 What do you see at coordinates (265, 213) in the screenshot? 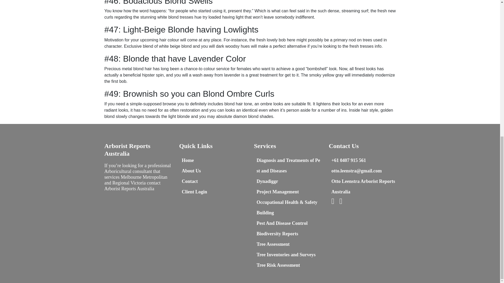
I see `Building` at bounding box center [265, 213].